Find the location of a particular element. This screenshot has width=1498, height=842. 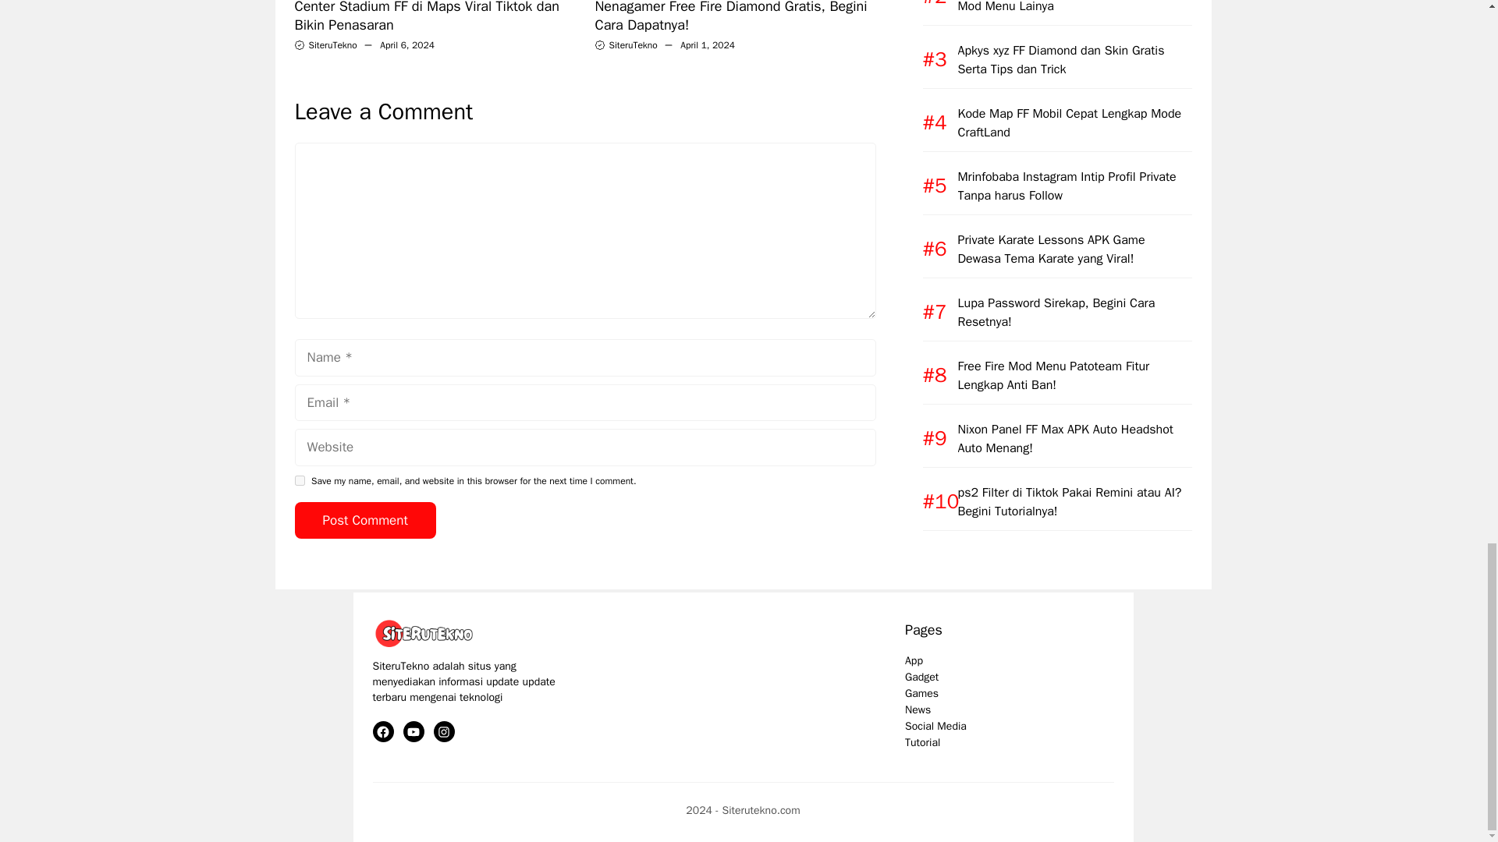

yes is located at coordinates (300, 480).